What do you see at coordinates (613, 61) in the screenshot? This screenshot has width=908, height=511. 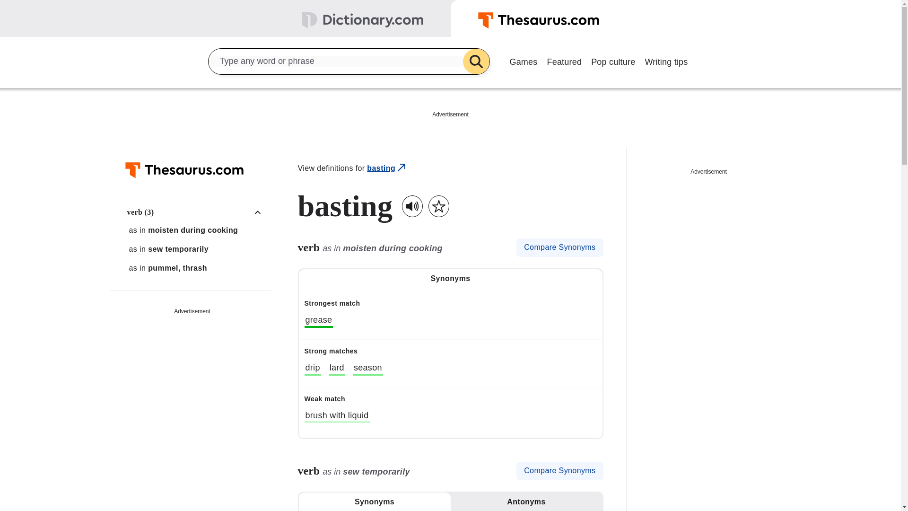 I see `Pop culture` at bounding box center [613, 61].